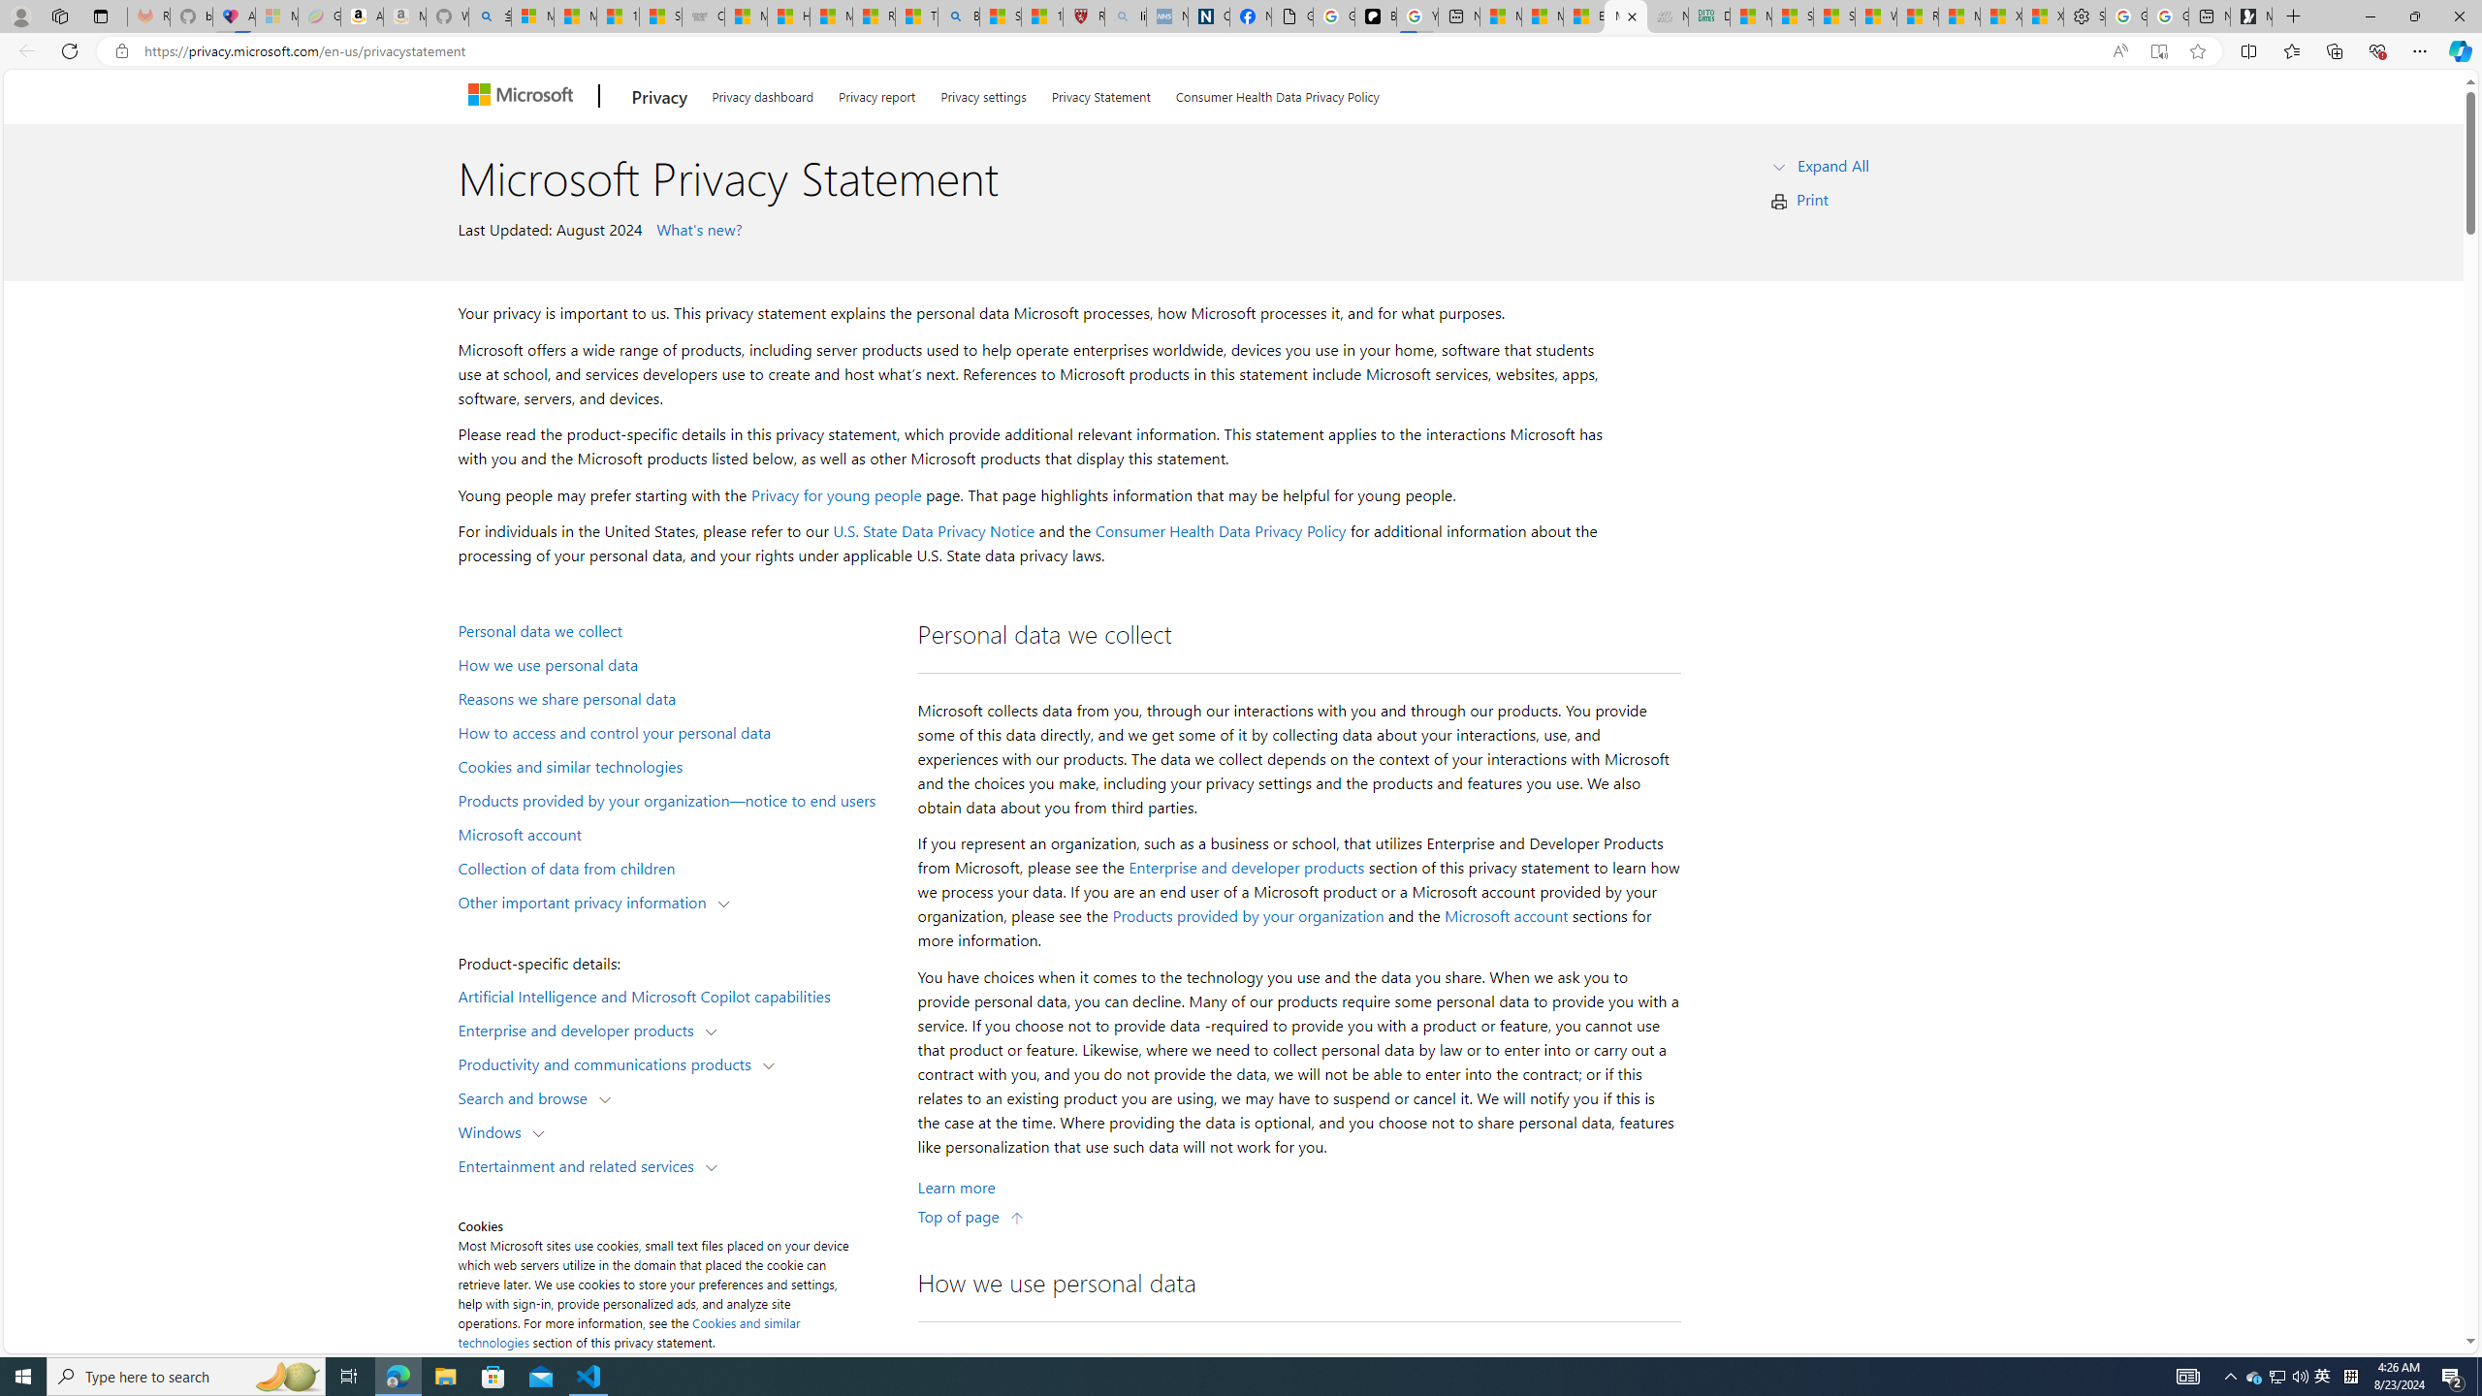 The image size is (2482, 1396). What do you see at coordinates (935, 531) in the screenshot?
I see `U.S. State Data Privacy Notice` at bounding box center [935, 531].